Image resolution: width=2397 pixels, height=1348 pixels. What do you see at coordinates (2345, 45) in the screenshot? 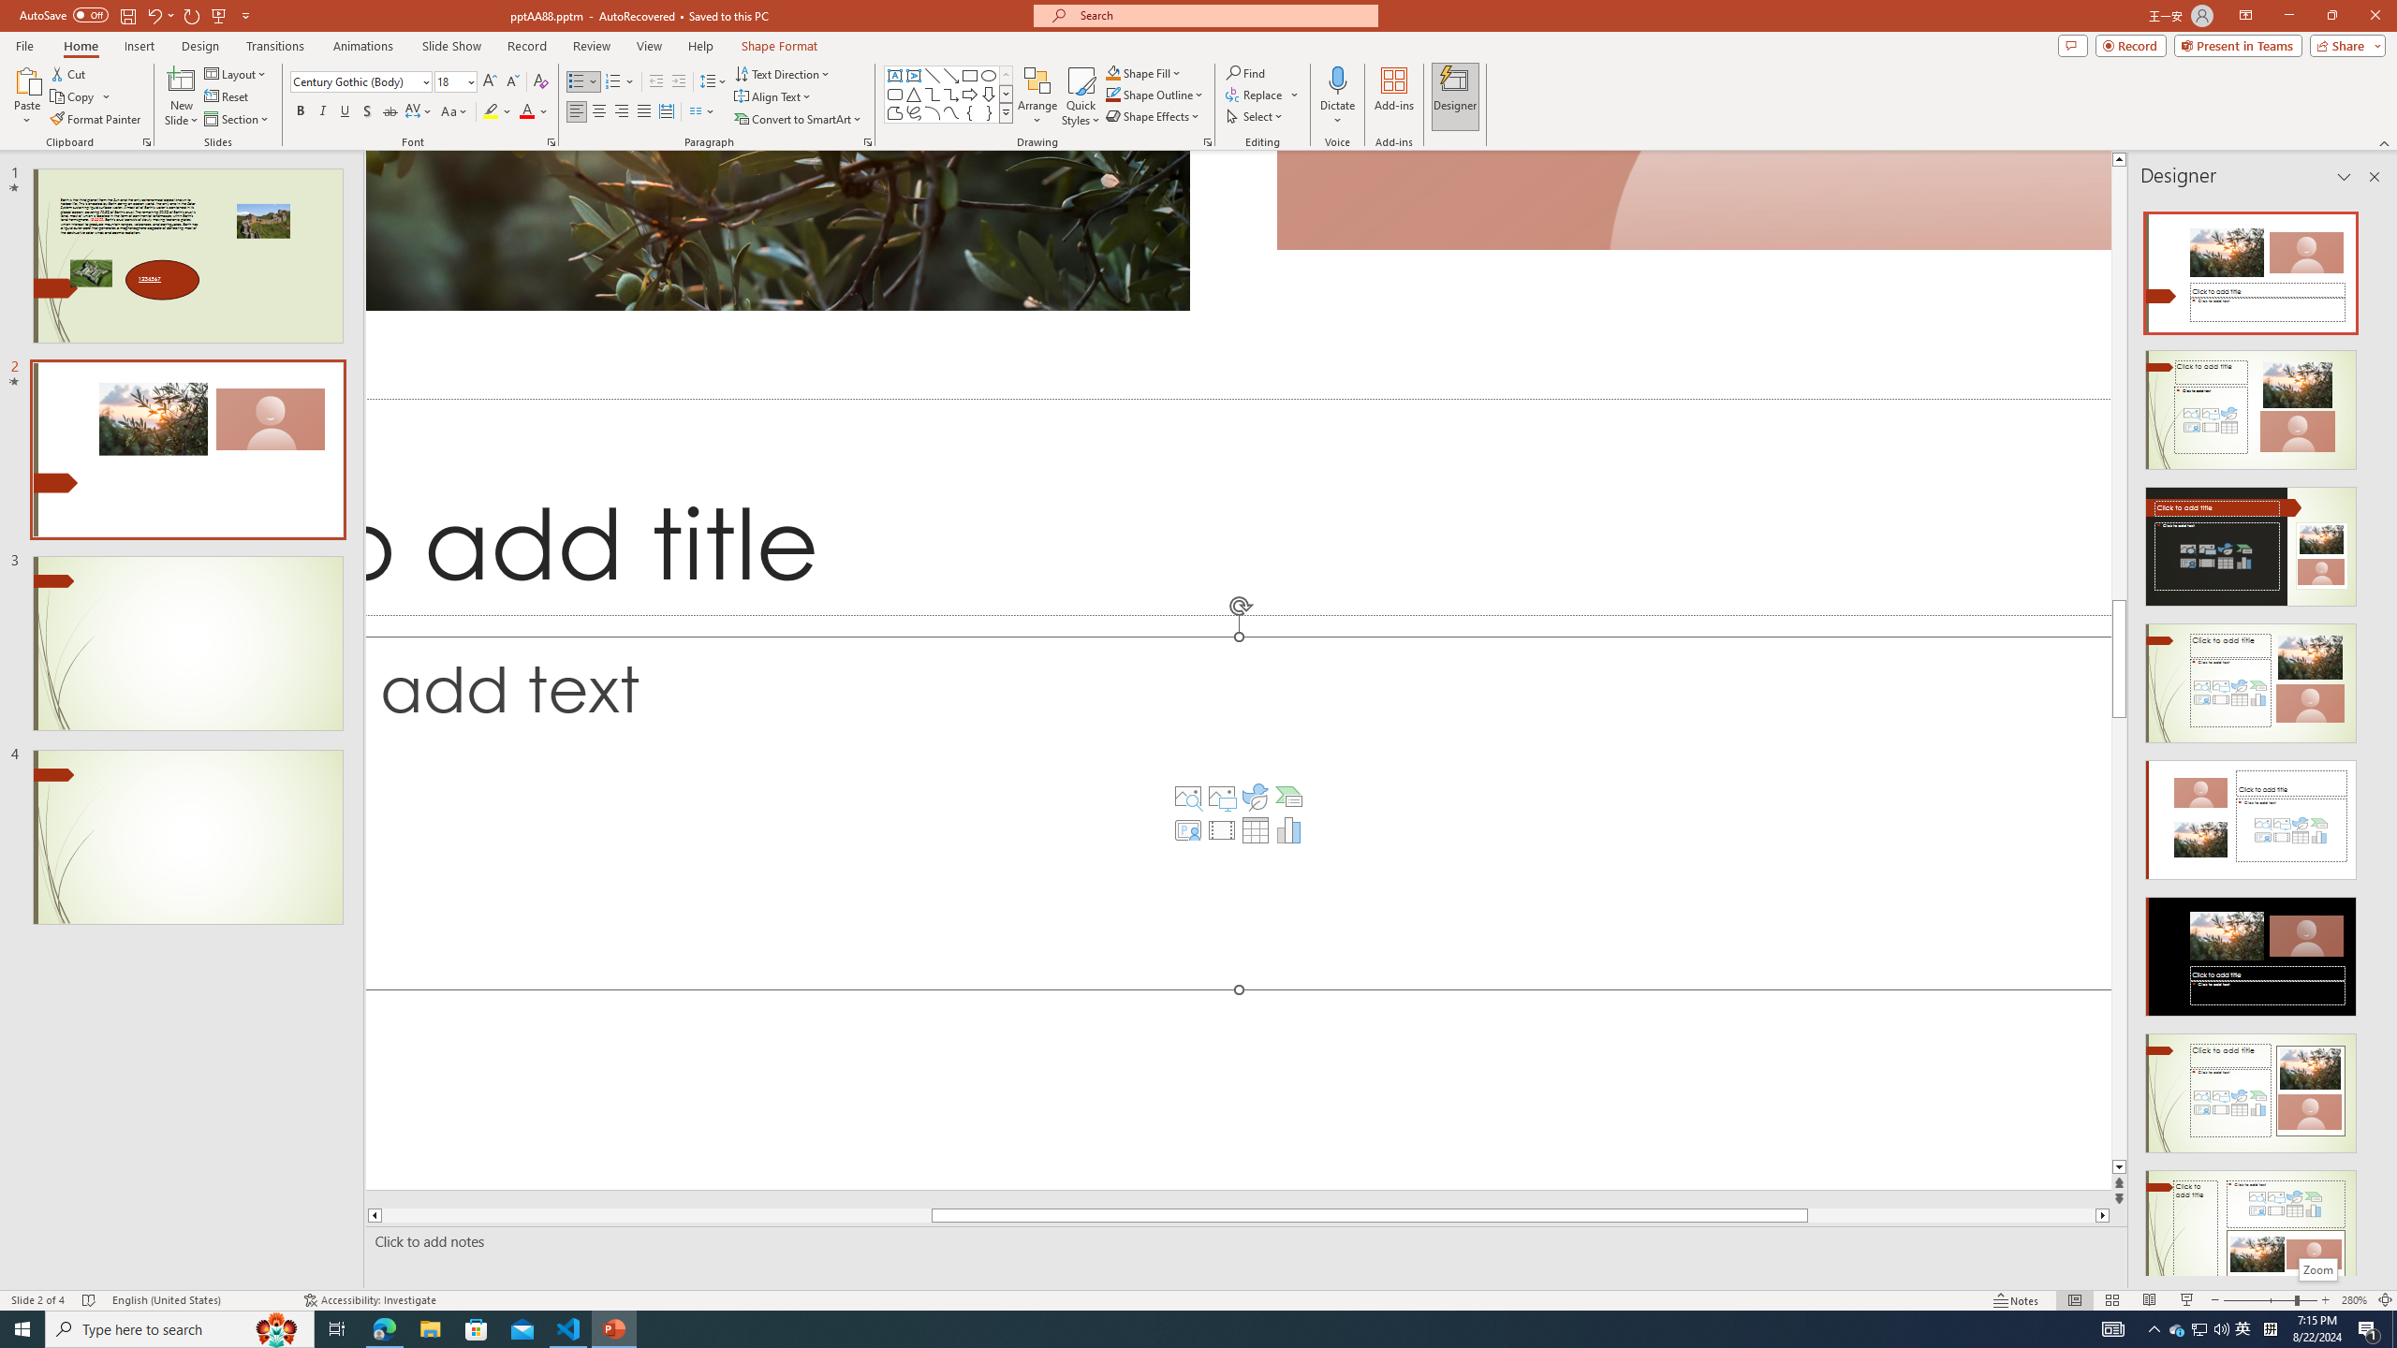
I see `Share` at bounding box center [2345, 45].